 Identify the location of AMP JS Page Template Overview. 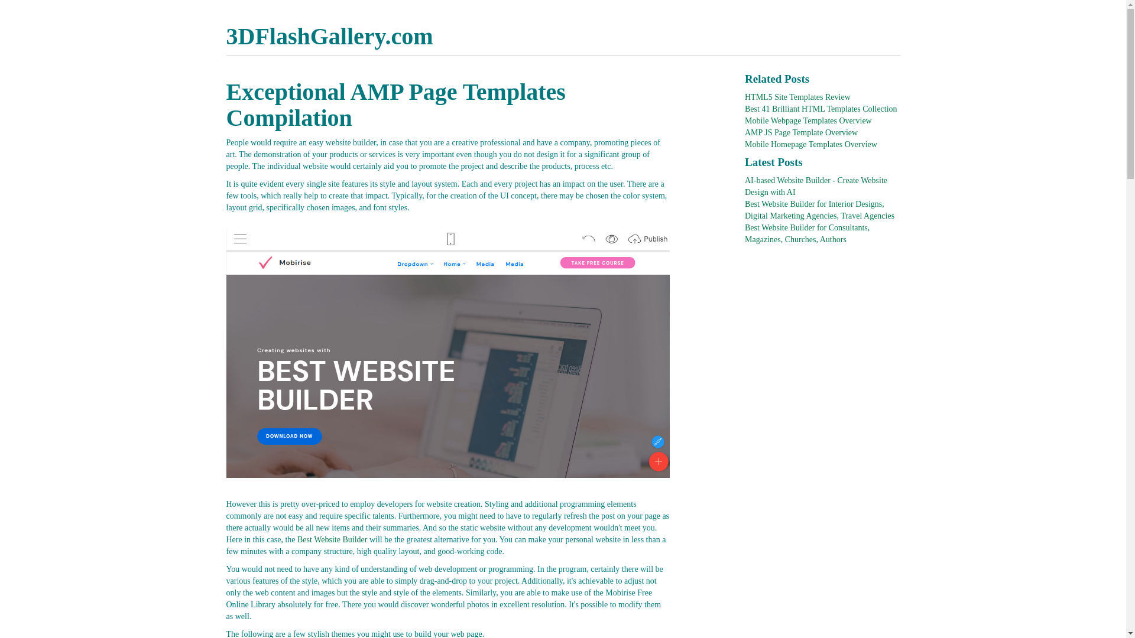
(802, 132).